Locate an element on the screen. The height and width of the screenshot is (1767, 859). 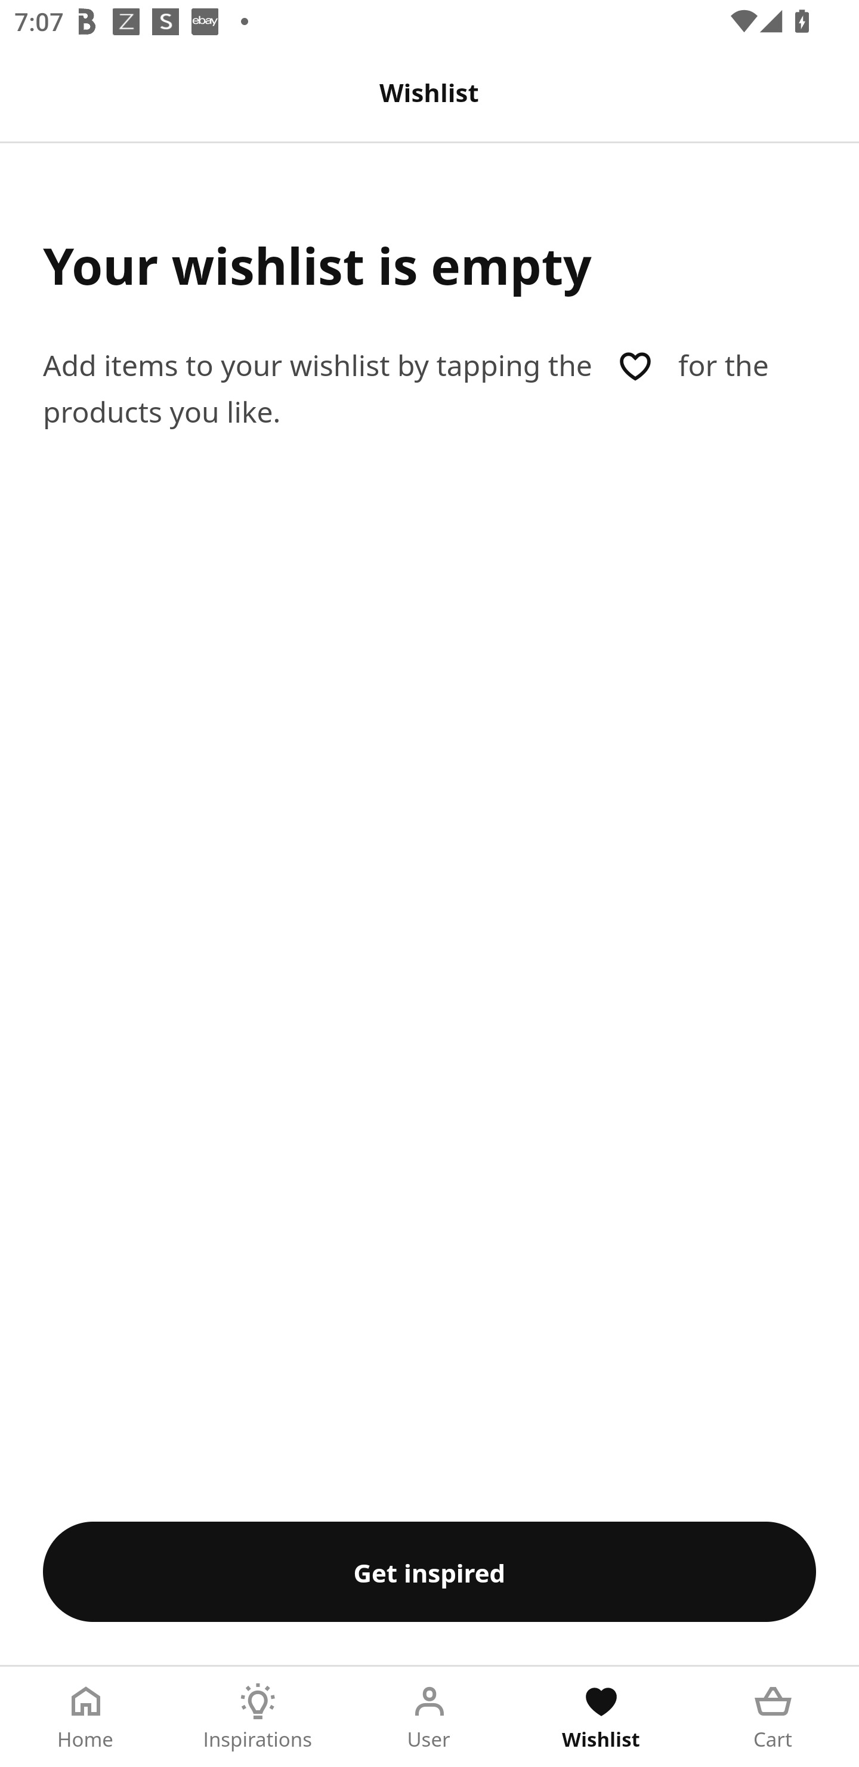
Get inspired is located at coordinates (429, 1571).